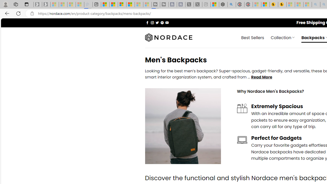 This screenshot has width=327, height=184. What do you see at coordinates (198, 5) in the screenshot?
I see `X - Sleeping` at bounding box center [198, 5].